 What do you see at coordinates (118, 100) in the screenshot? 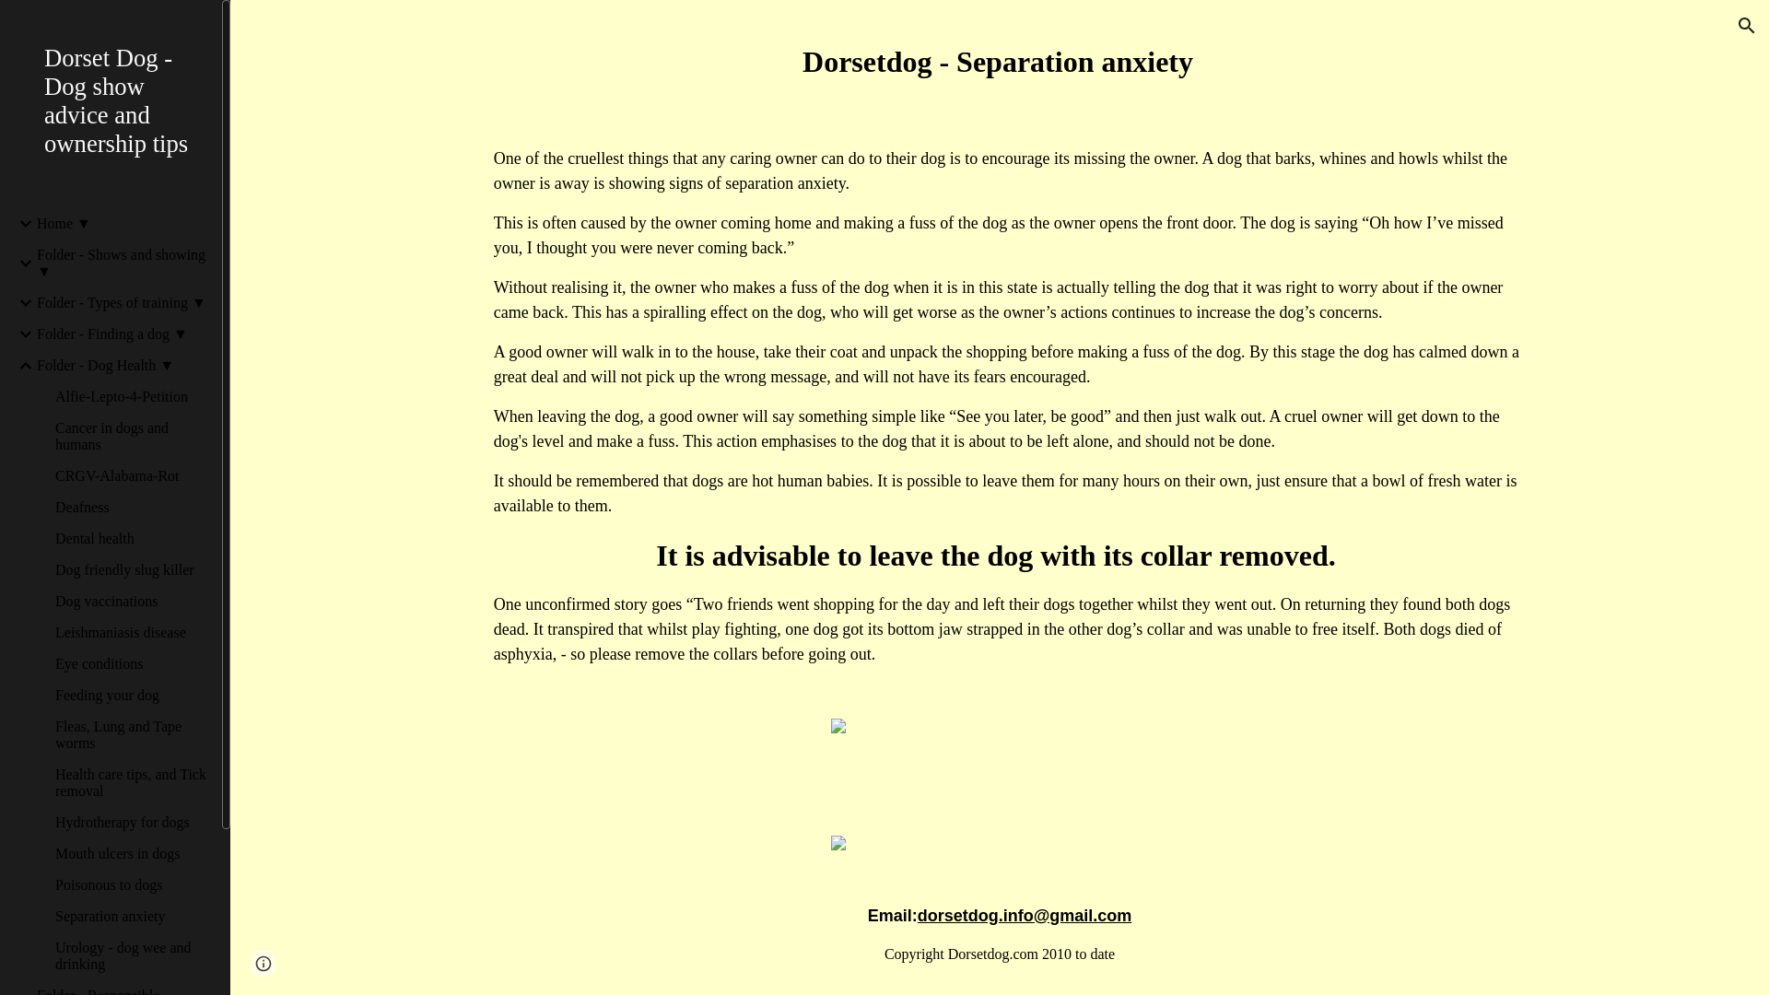
I see `Dorset Dog - Dog show advice and ownership tips` at bounding box center [118, 100].